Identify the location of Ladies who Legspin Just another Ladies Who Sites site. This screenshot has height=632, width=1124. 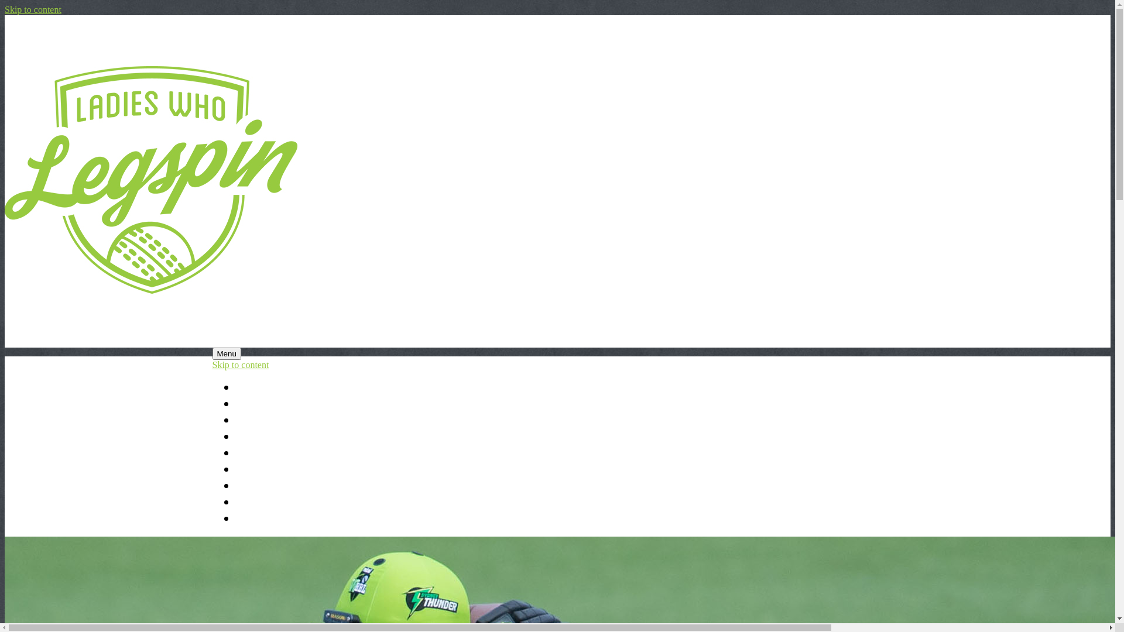
(151, 323).